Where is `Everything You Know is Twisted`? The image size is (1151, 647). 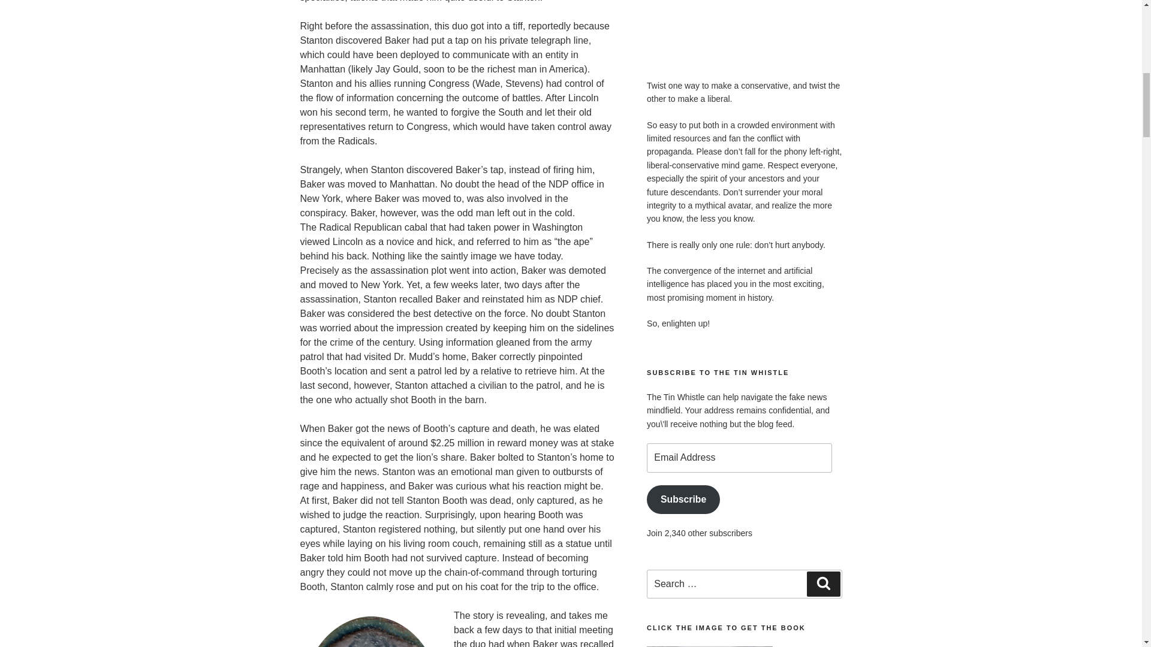
Everything You Know is Twisted is located at coordinates (744, 18).